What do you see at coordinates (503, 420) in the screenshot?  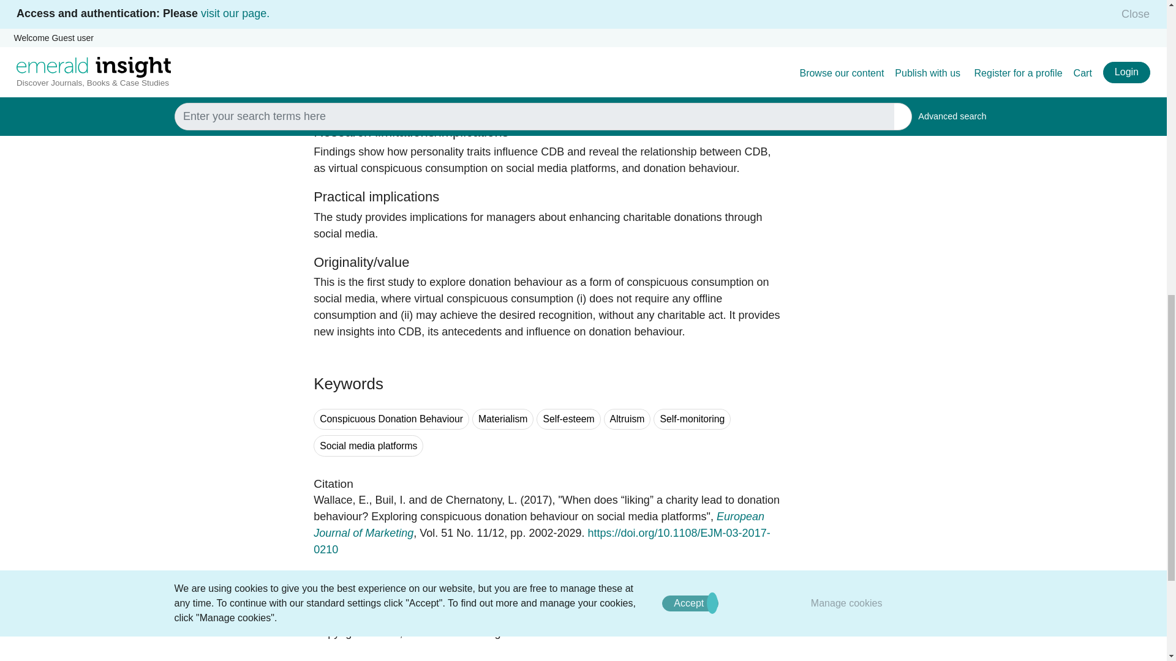 I see `Search for keyword Materialism` at bounding box center [503, 420].